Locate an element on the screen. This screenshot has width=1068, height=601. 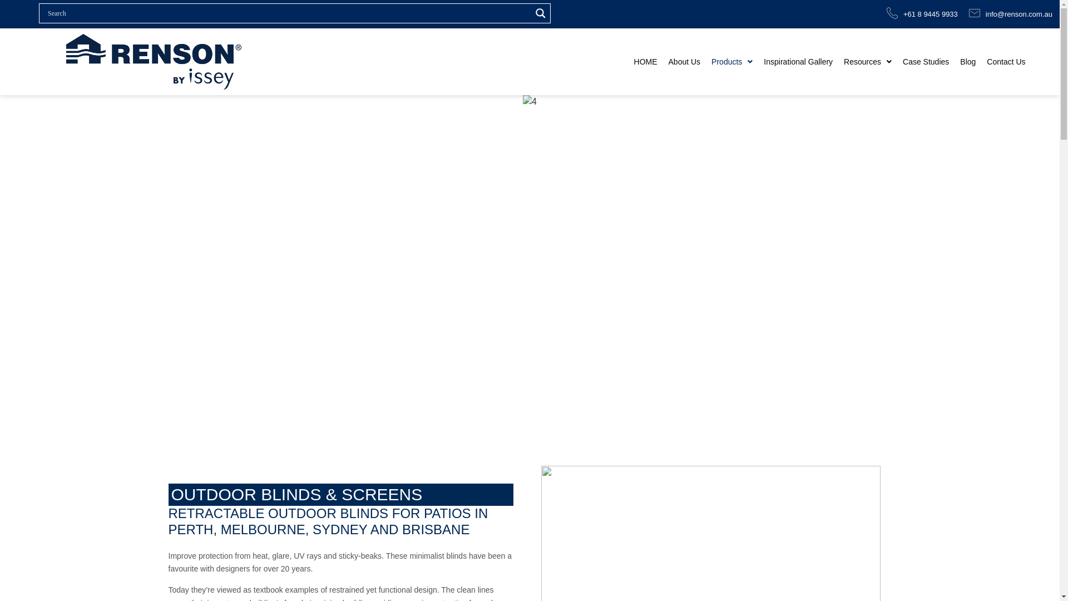
Contact Us is located at coordinates (1006, 61).